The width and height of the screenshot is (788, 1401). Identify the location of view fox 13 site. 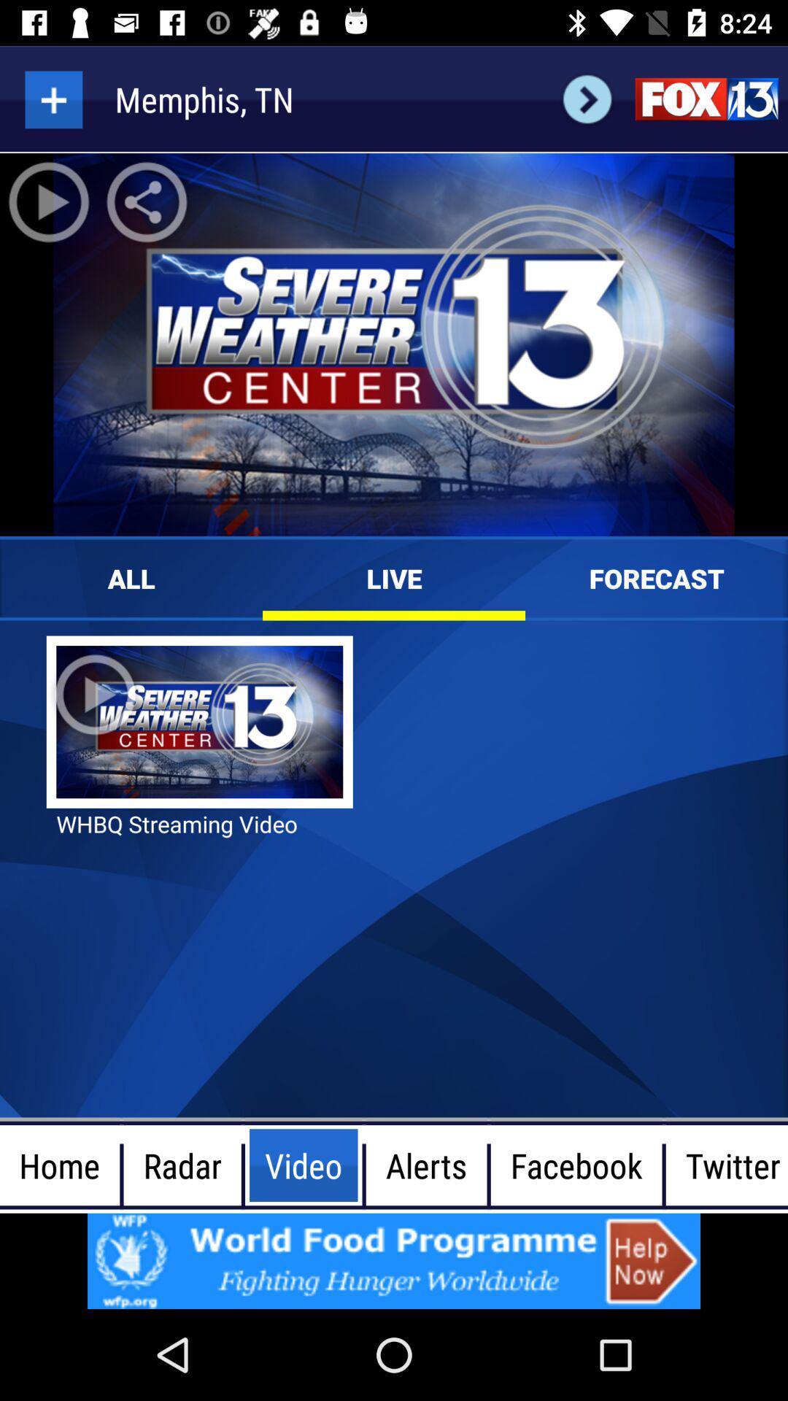
(706, 99).